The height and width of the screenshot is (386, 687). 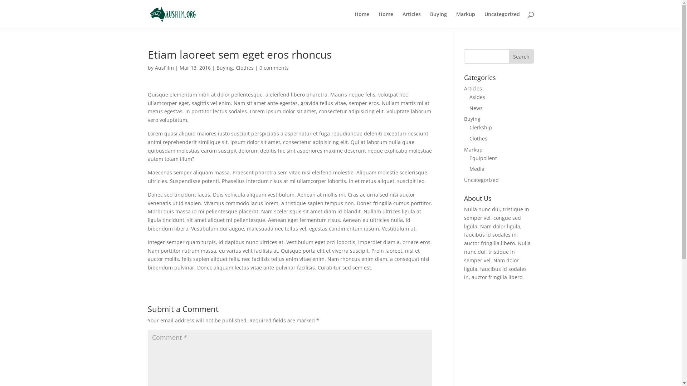 What do you see at coordinates (439, 20) in the screenshot?
I see `Buying` at bounding box center [439, 20].